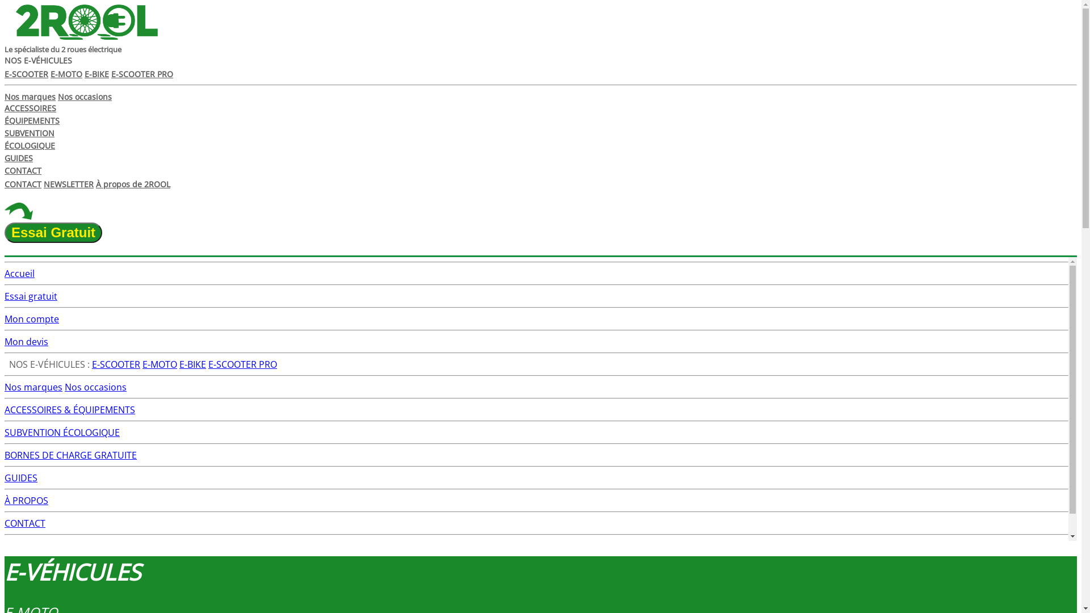 The image size is (1090, 613). Describe the element at coordinates (69, 184) in the screenshot. I see `NEWSLETTER` at that location.